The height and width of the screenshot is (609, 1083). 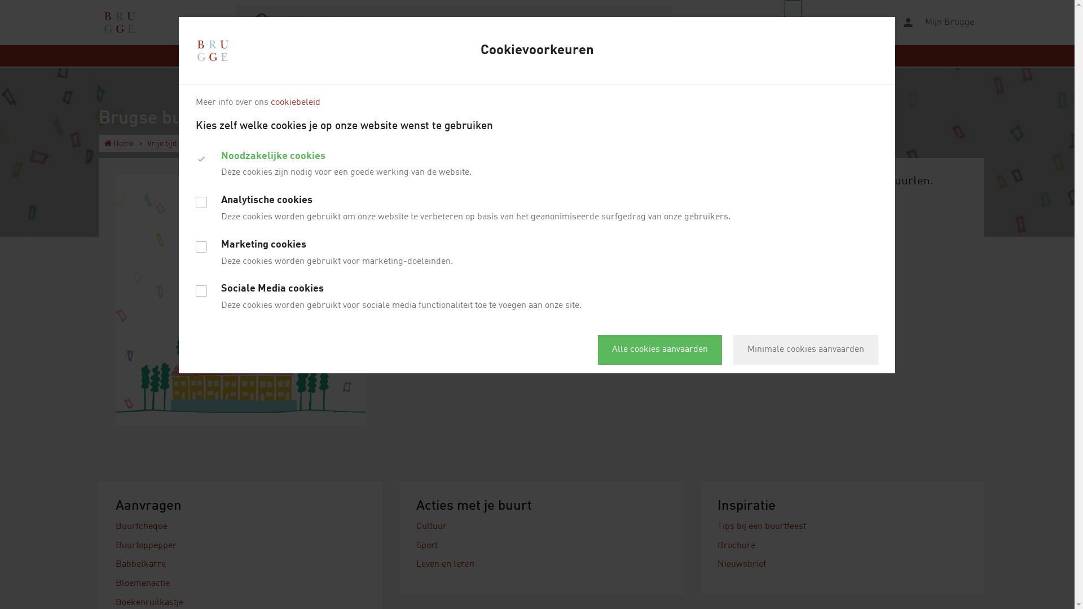 I want to click on Buurtoppepper, so click(x=146, y=546).